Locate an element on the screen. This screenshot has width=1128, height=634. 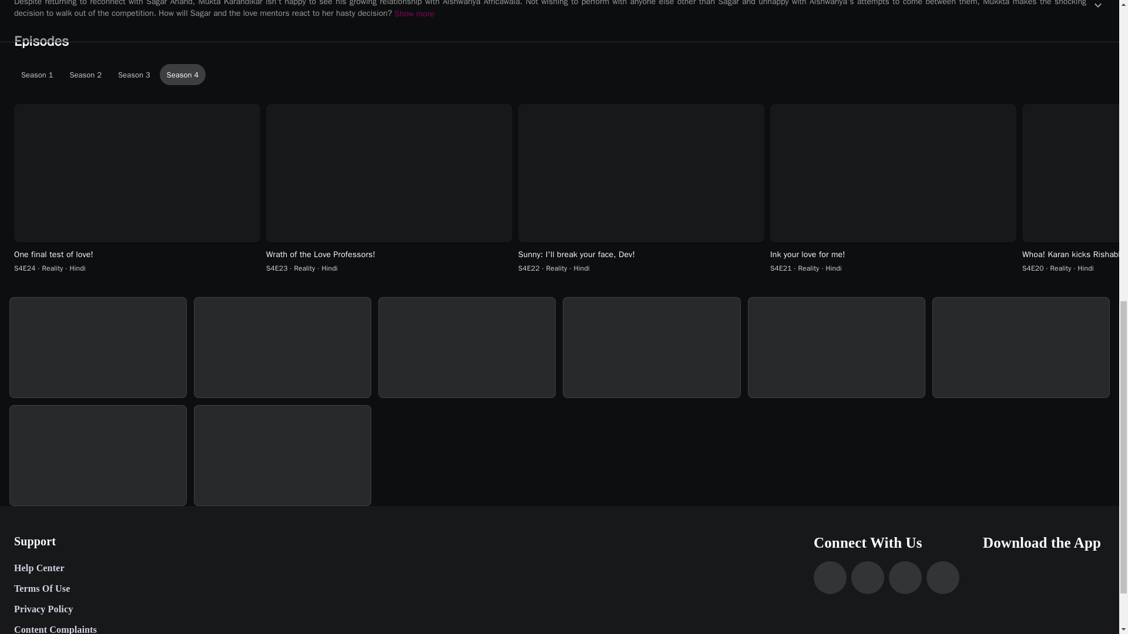
Season 1 is located at coordinates (562, 74).